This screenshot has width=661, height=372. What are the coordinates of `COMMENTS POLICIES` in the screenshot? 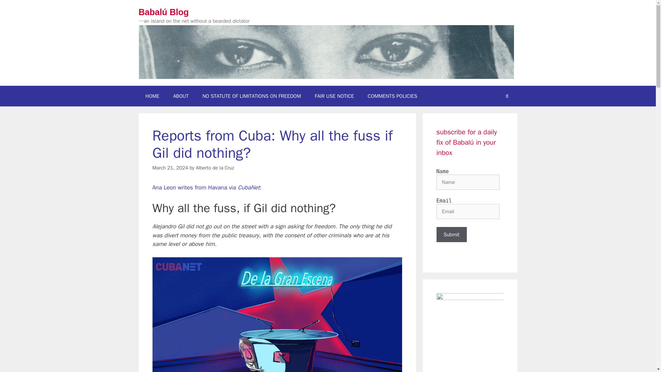 It's located at (392, 96).